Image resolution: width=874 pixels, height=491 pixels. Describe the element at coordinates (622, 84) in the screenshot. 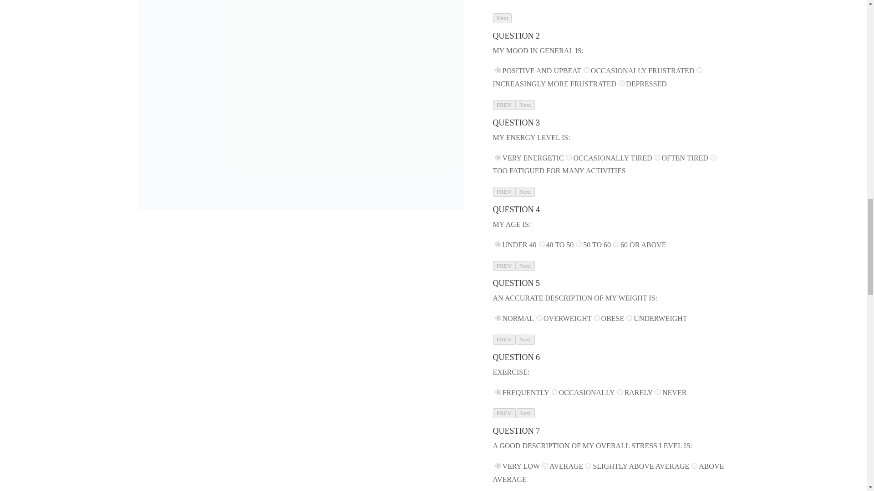

I see `DEPRESSED` at that location.